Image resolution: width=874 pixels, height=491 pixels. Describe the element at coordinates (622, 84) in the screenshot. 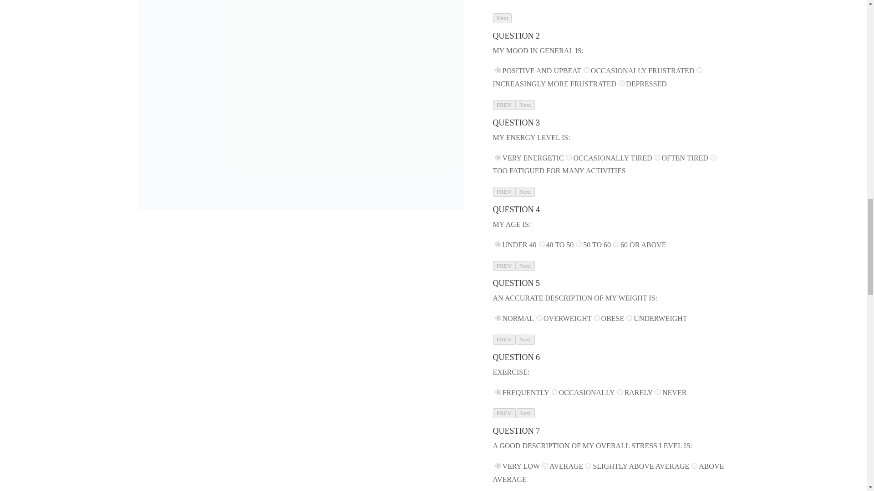

I see `DEPRESSED` at that location.